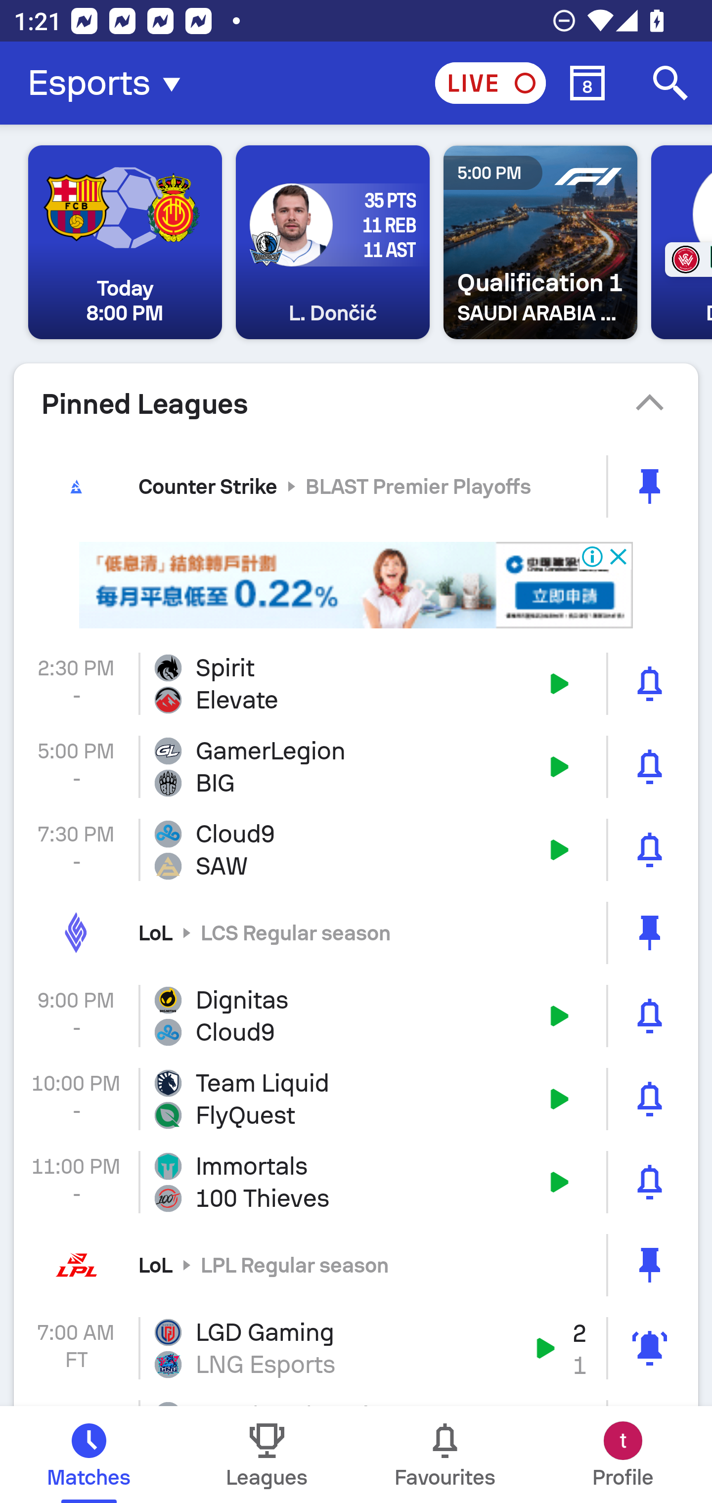  Describe the element at coordinates (356, 404) in the screenshot. I see `Pinned Leagues` at that location.